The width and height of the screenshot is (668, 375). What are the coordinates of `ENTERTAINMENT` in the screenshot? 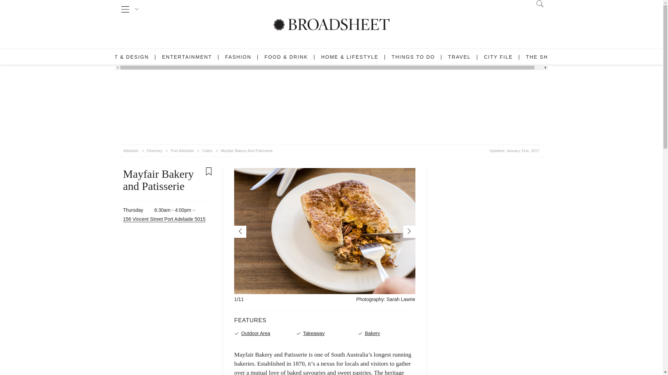 It's located at (187, 57).